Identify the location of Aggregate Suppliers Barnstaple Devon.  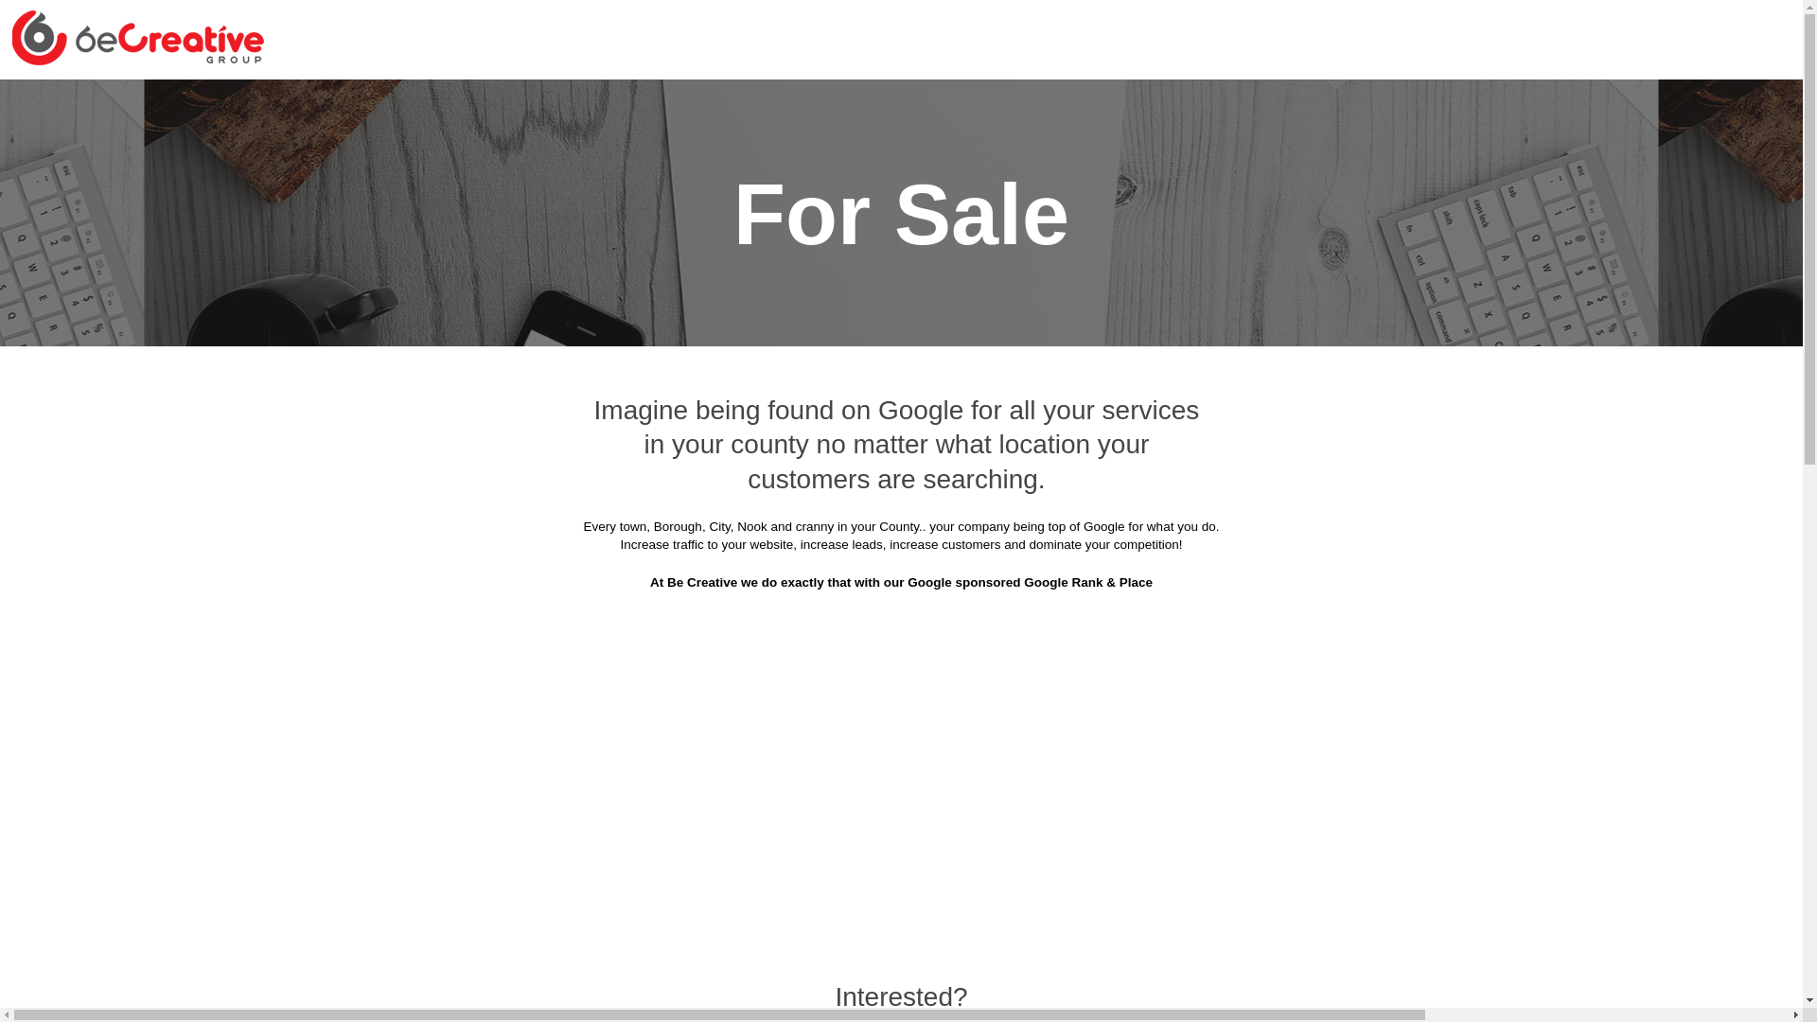
(494, 150).